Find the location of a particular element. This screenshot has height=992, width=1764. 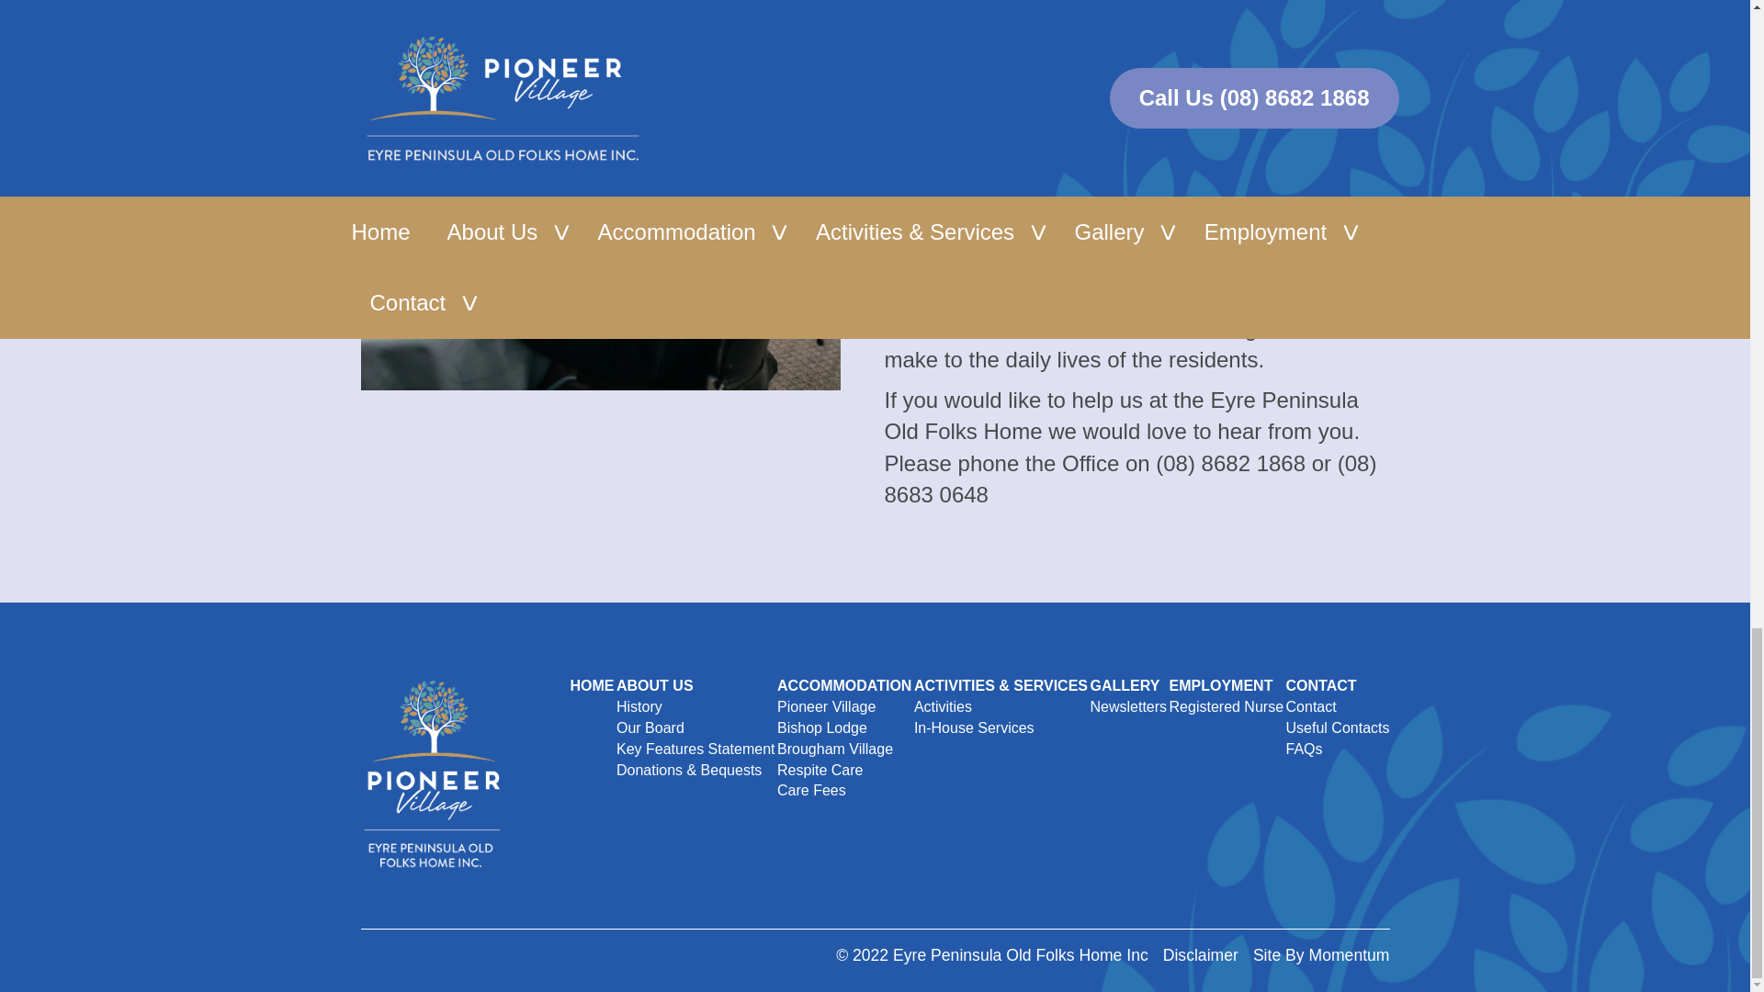

Care Fees is located at coordinates (812, 790).